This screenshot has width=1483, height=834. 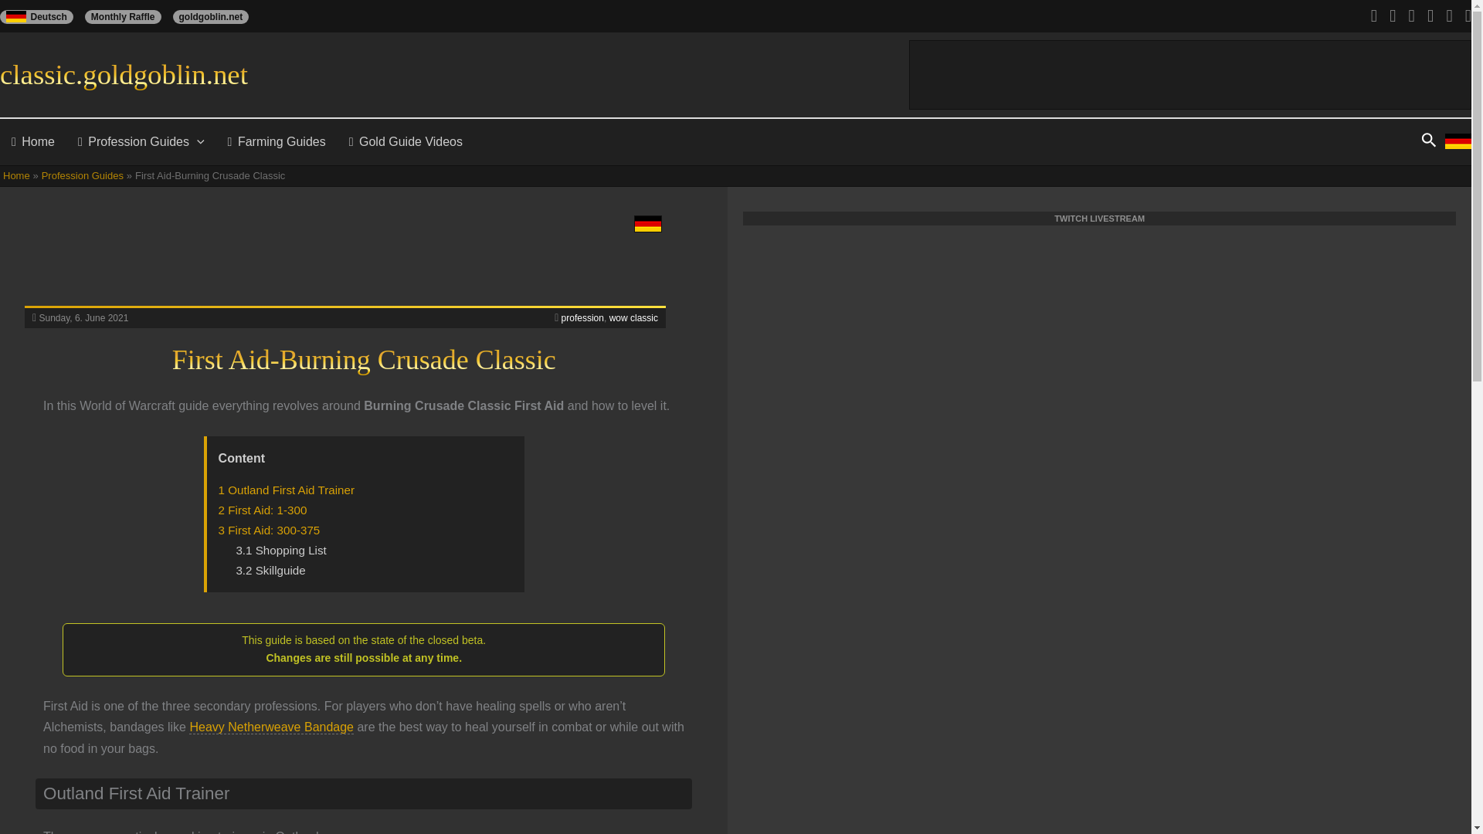 I want to click on Monthly Raffle, so click(x=128, y=17).